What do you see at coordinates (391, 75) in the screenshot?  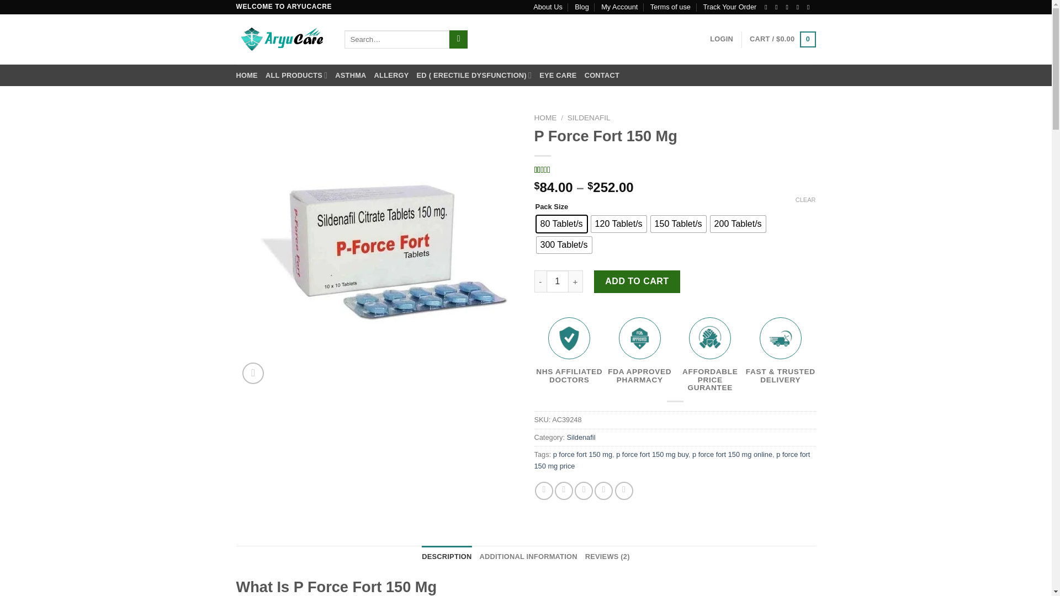 I see `ALLERGY` at bounding box center [391, 75].